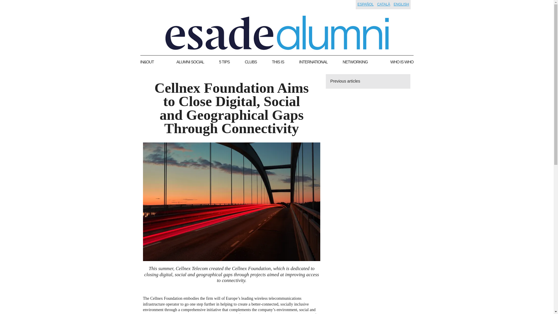  What do you see at coordinates (190, 62) in the screenshot?
I see `ALUMNI SOCIAL` at bounding box center [190, 62].